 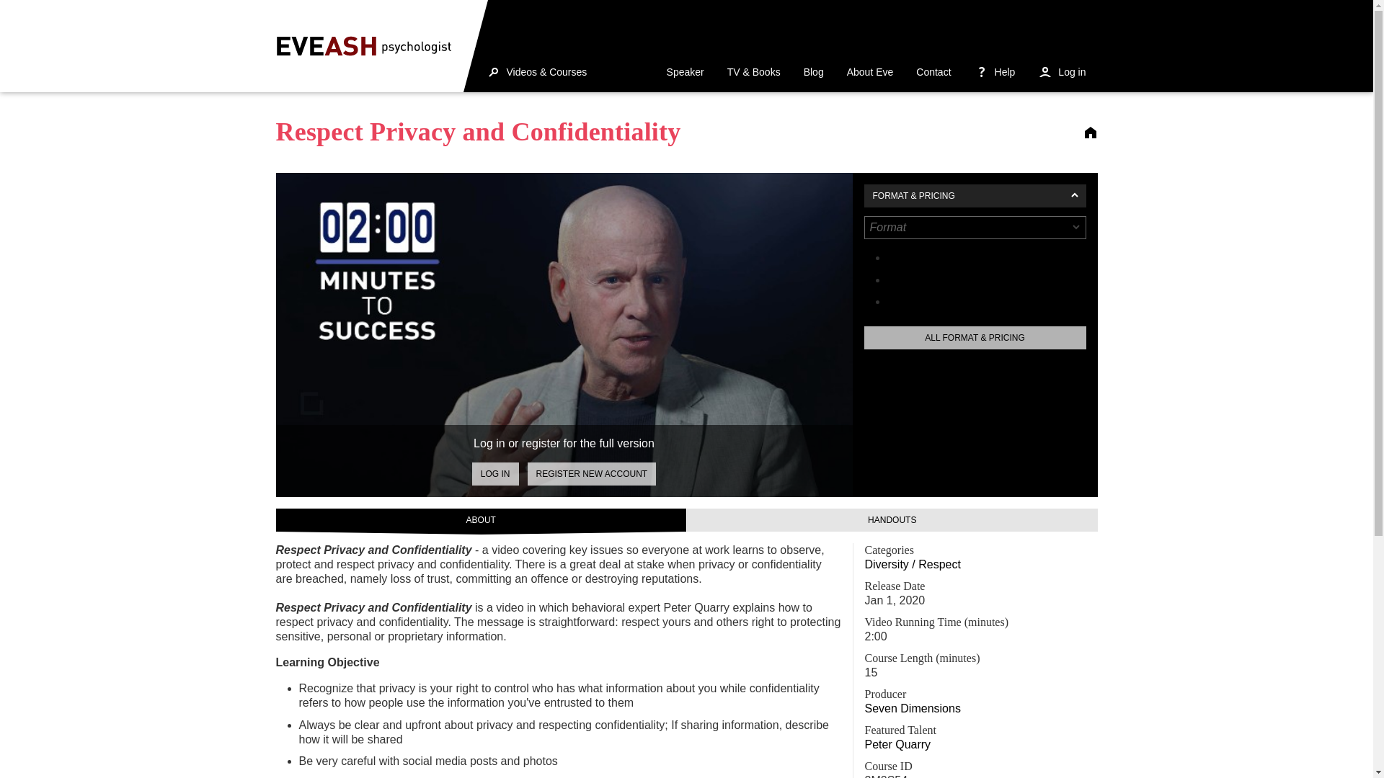 What do you see at coordinates (975, 228) in the screenshot?
I see `Format` at bounding box center [975, 228].